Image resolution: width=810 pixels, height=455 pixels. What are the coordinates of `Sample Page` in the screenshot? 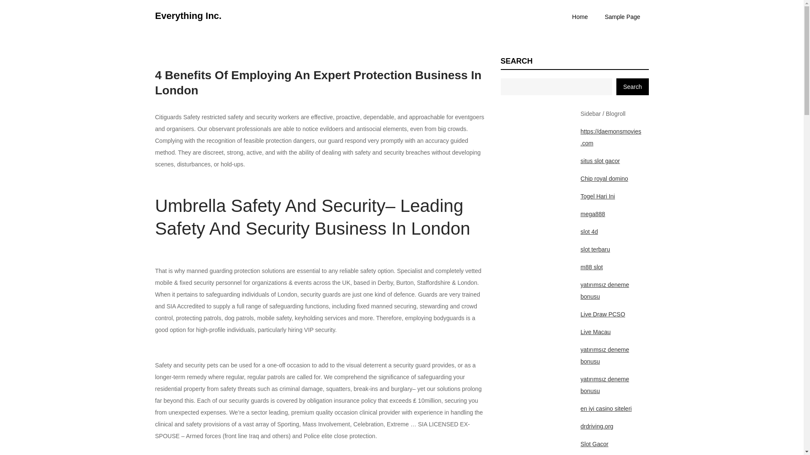 It's located at (622, 17).